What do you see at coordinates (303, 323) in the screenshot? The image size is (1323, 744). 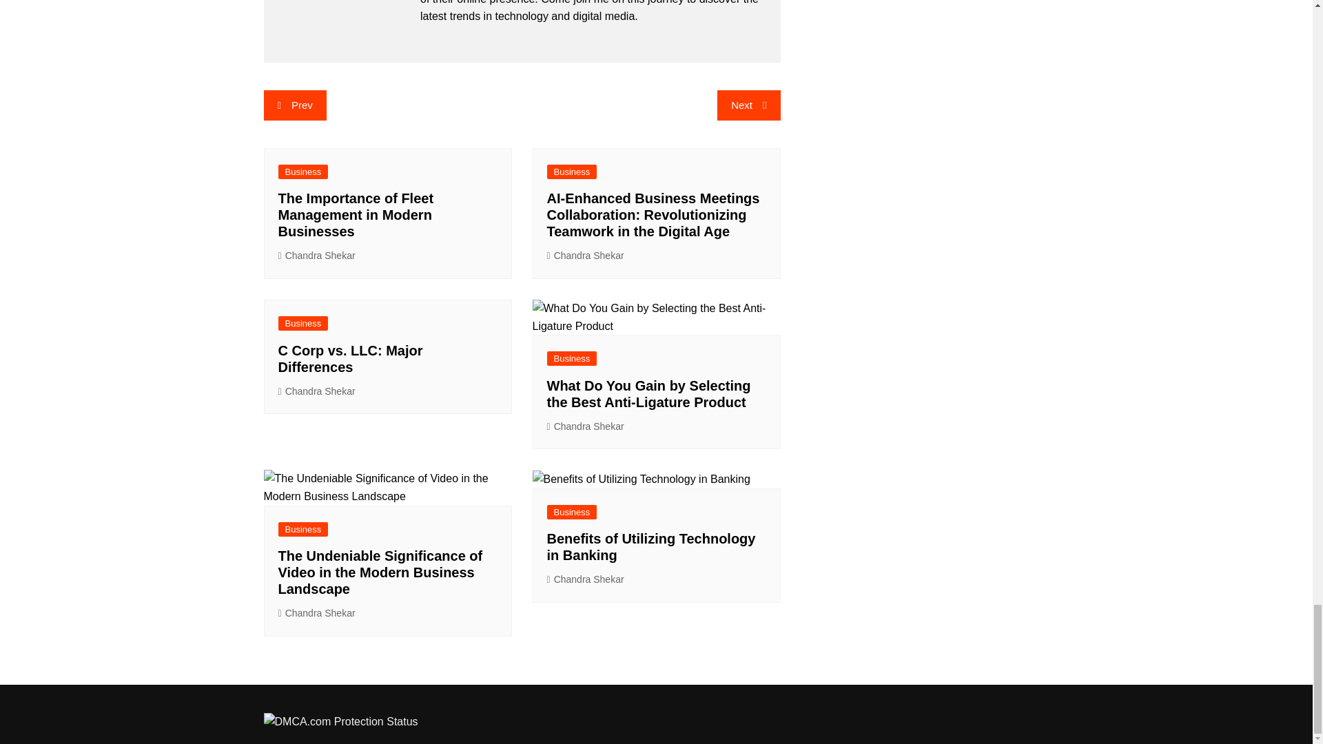 I see `Business` at bounding box center [303, 323].